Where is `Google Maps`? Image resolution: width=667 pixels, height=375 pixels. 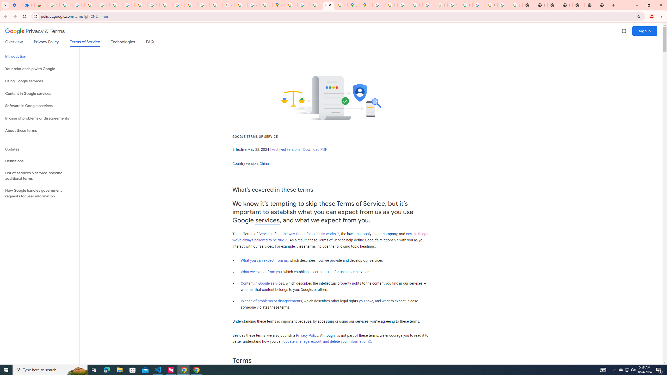 Google Maps is located at coordinates (278, 5).